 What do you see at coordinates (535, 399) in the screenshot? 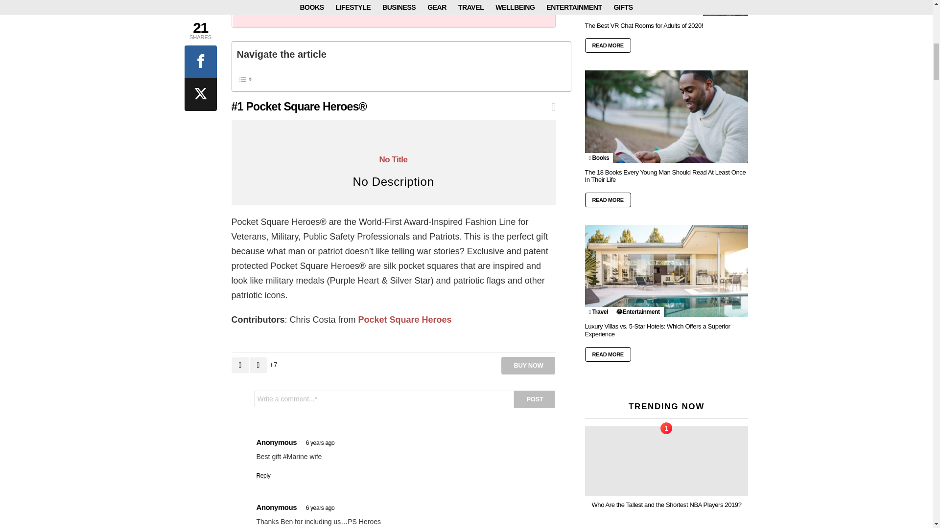
I see `Post` at bounding box center [535, 399].